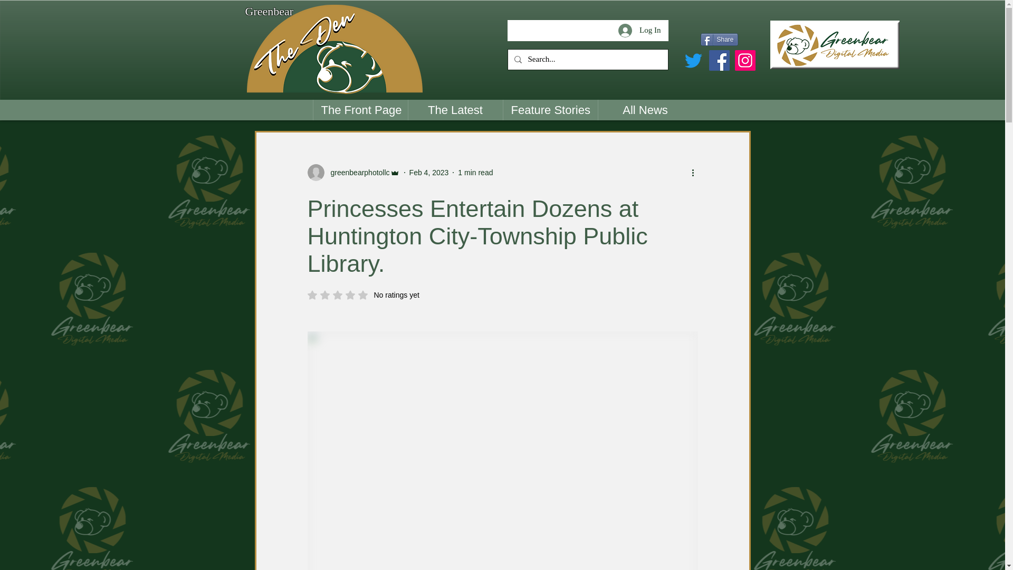 This screenshot has width=1013, height=570. What do you see at coordinates (455, 110) in the screenshot?
I see `The Latest` at bounding box center [455, 110].